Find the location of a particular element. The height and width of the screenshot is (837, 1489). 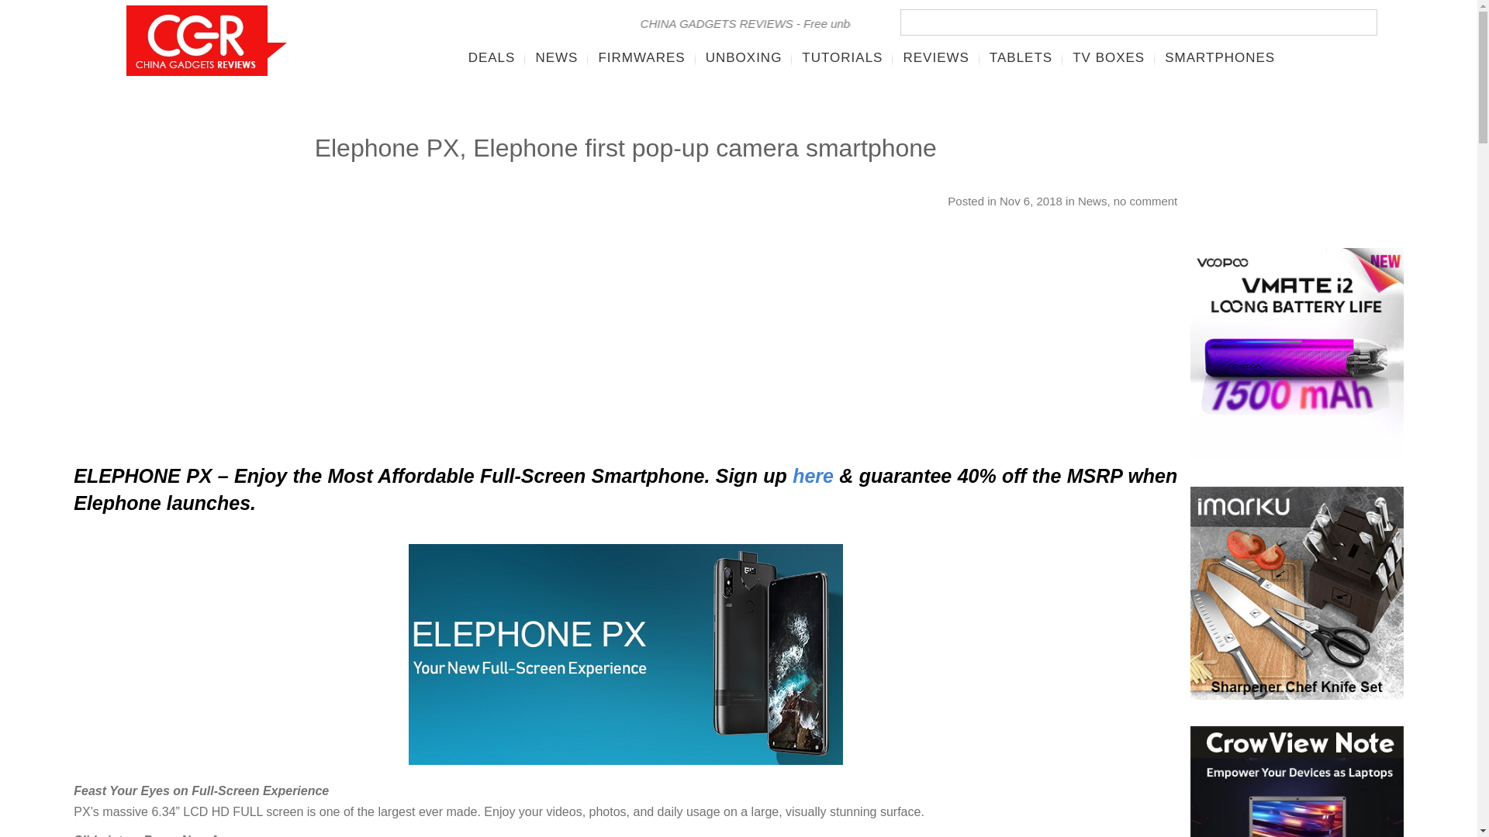

UNBOXING is located at coordinates (743, 57).